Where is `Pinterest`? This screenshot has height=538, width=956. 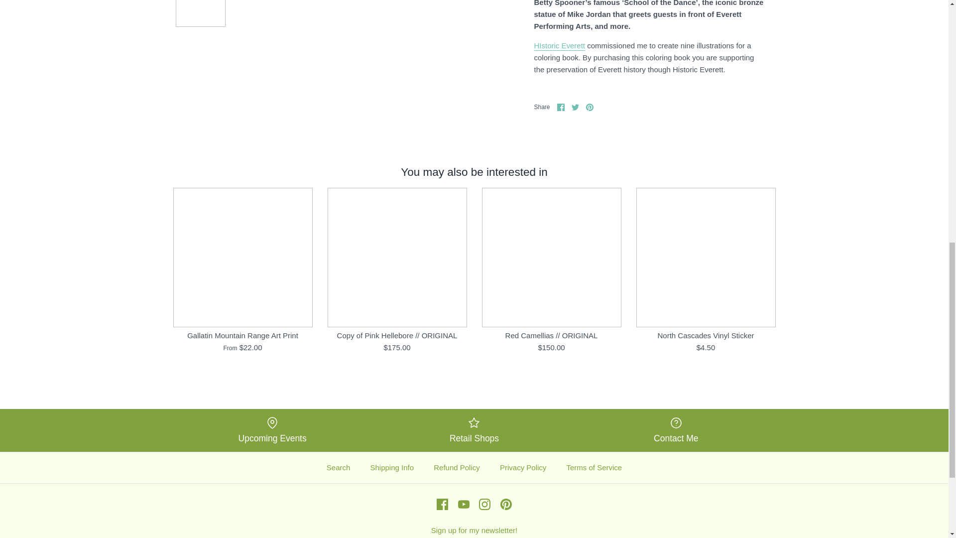 Pinterest is located at coordinates (506, 504).